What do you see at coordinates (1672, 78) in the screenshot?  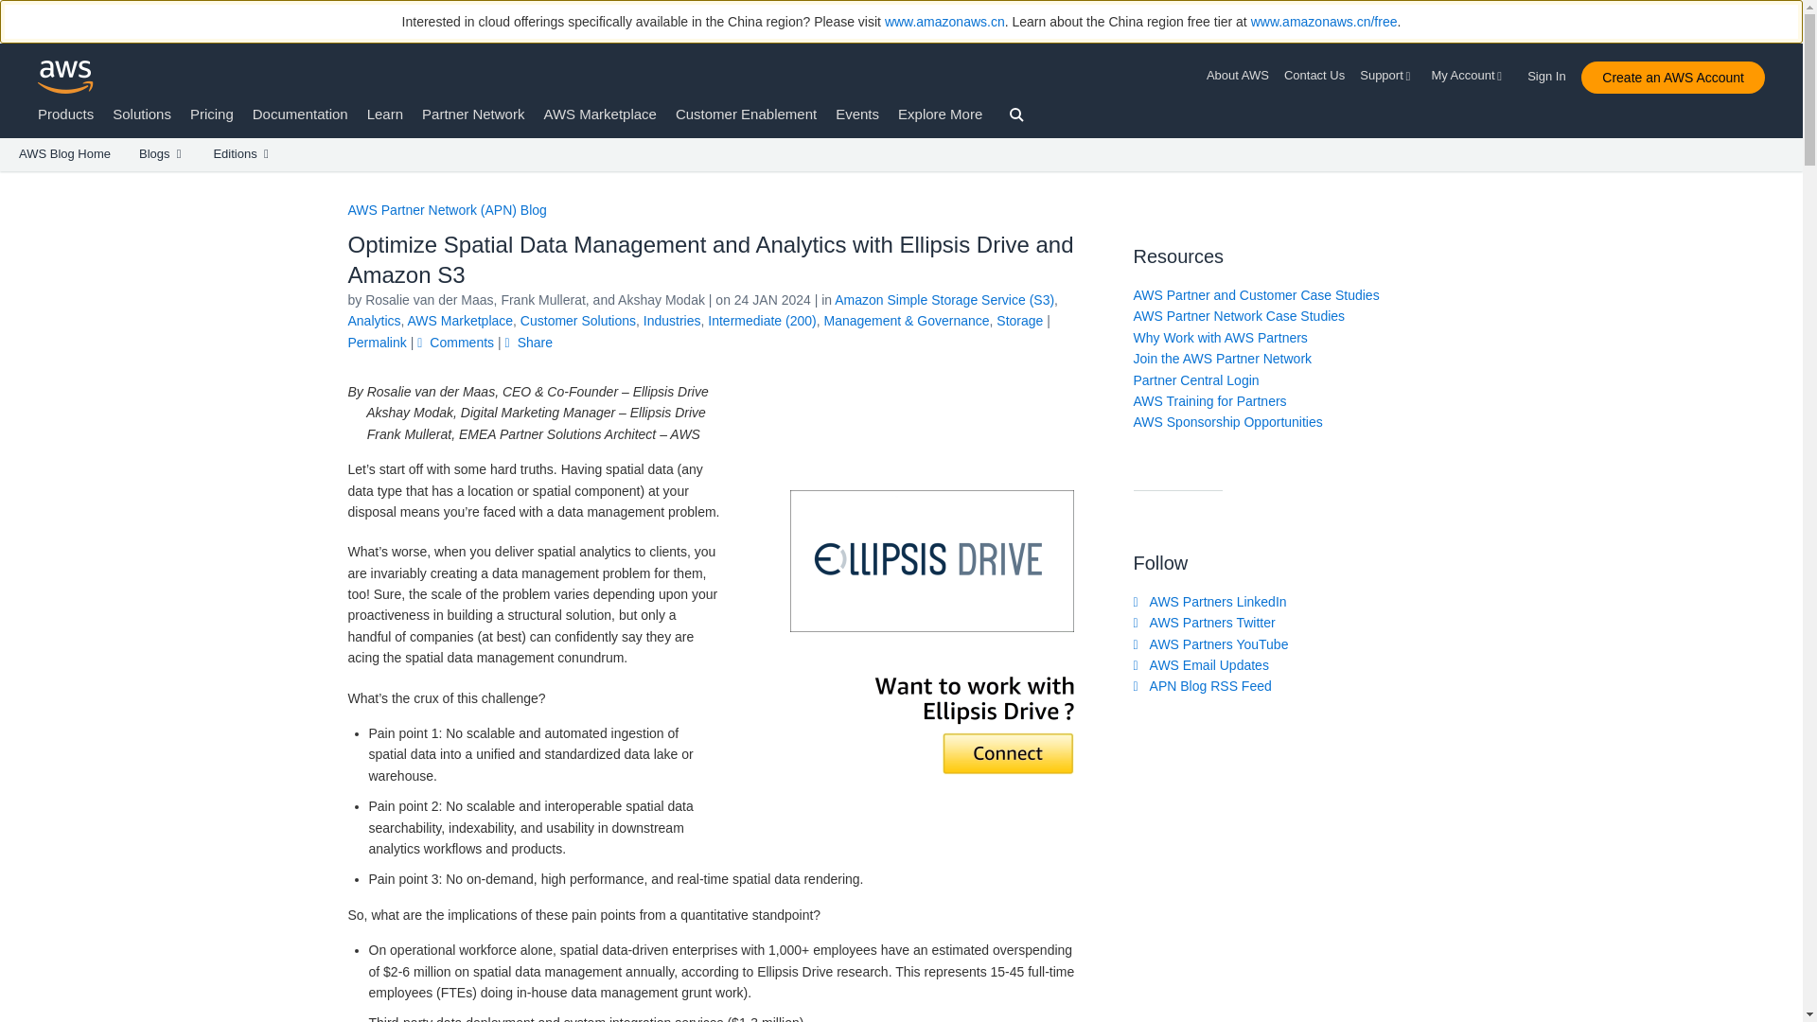 I see `Create an AWS Account` at bounding box center [1672, 78].